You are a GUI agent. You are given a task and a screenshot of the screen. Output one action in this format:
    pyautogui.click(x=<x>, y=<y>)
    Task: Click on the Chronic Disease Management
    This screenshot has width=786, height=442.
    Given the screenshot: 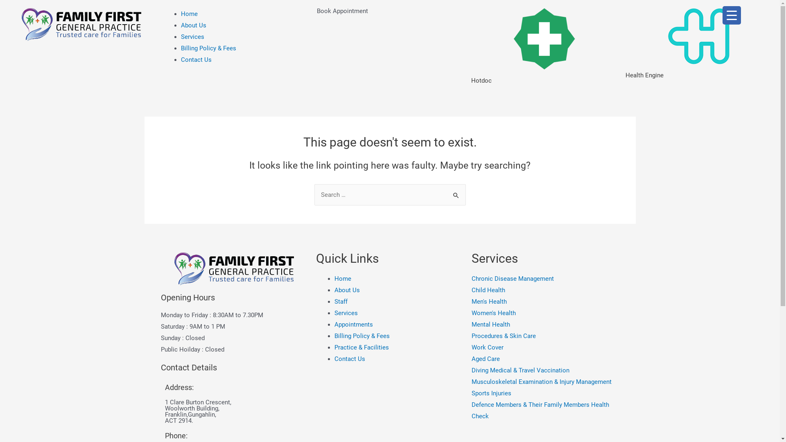 What is the action you would take?
    pyautogui.click(x=545, y=279)
    